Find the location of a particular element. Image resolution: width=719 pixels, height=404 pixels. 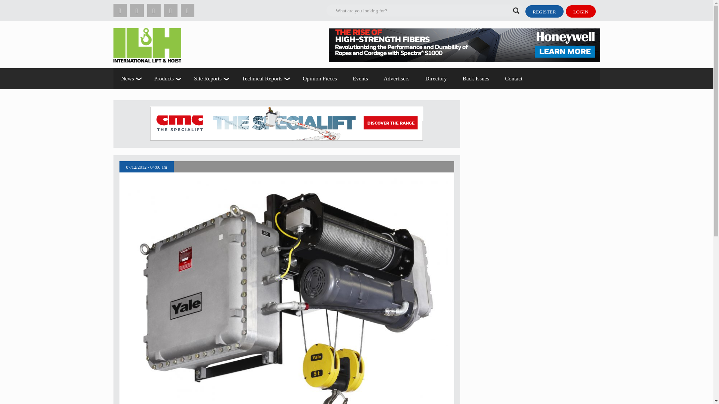

Search is located at coordinates (98, 6).